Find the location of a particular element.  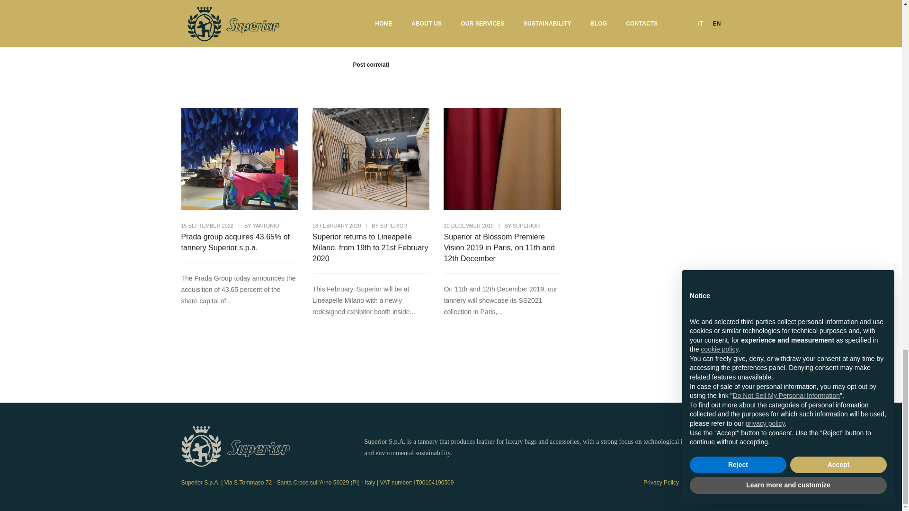

16 is located at coordinates (544, 4).